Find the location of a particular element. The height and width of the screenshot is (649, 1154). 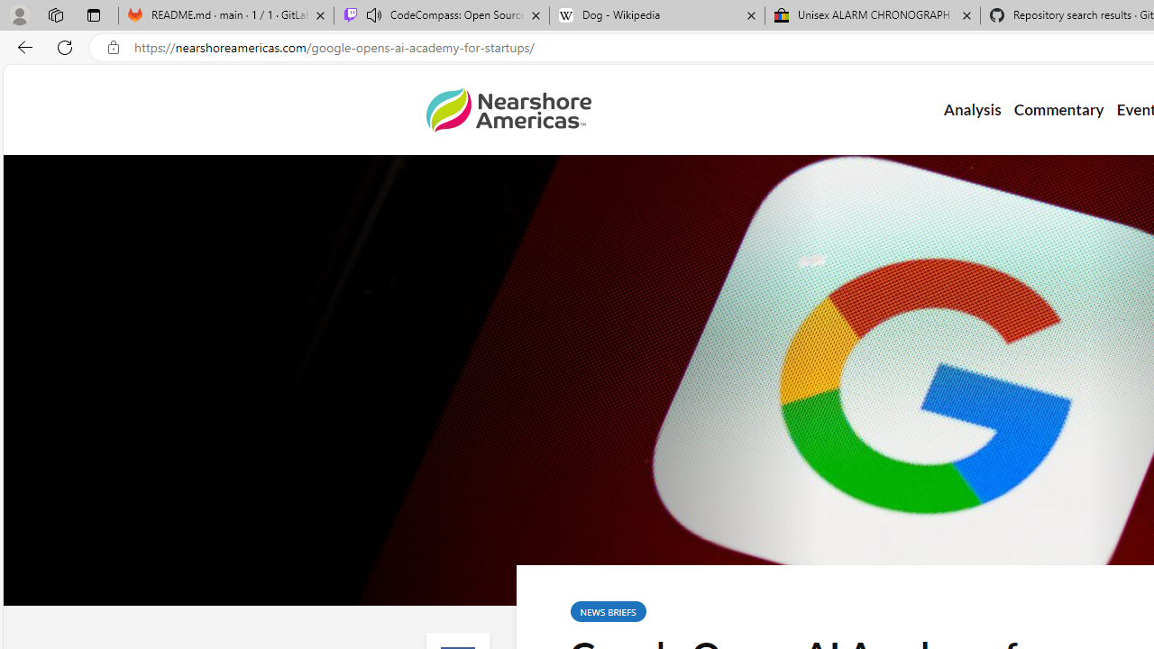

Commentary is located at coordinates (1058, 110).